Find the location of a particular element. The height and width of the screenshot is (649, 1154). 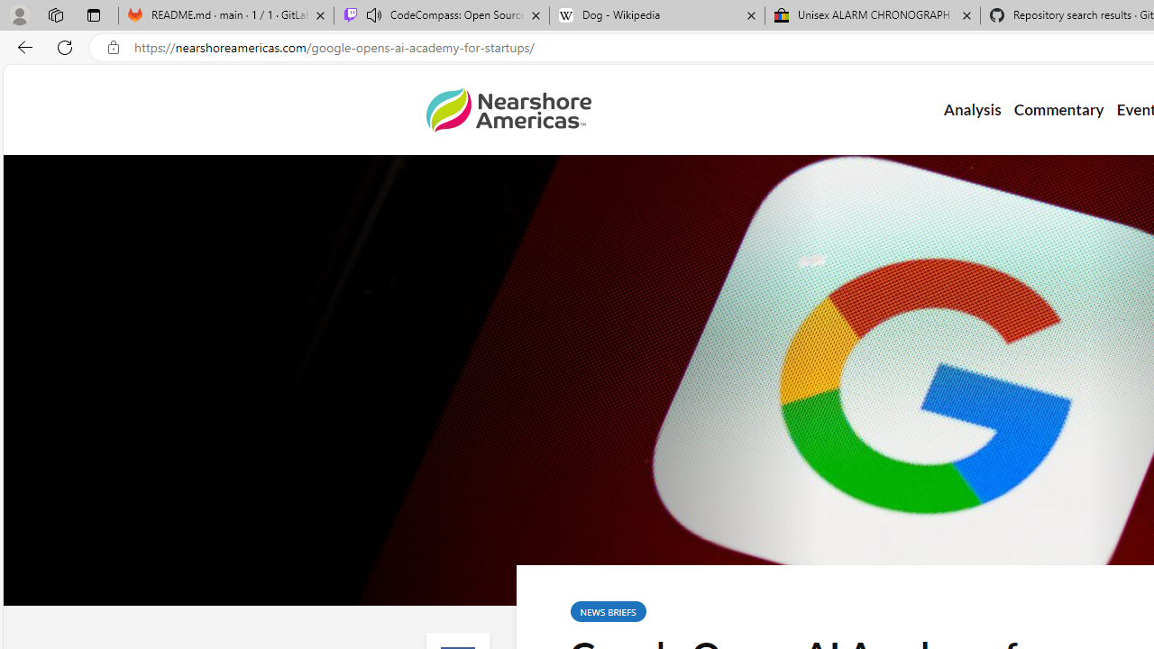

Commentary is located at coordinates (1058, 110).